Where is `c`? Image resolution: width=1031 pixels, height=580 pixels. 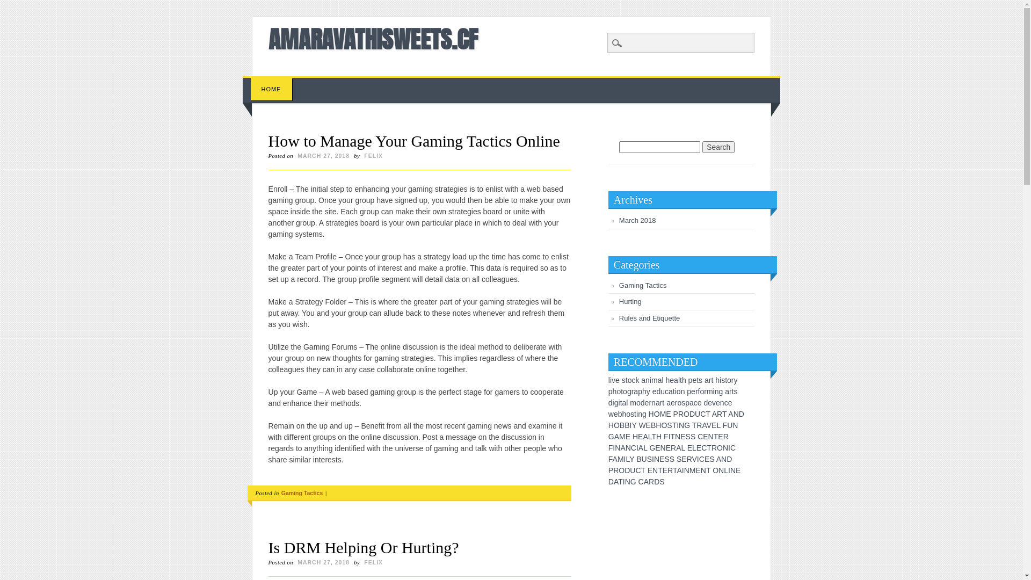
c is located at coordinates (696, 403).